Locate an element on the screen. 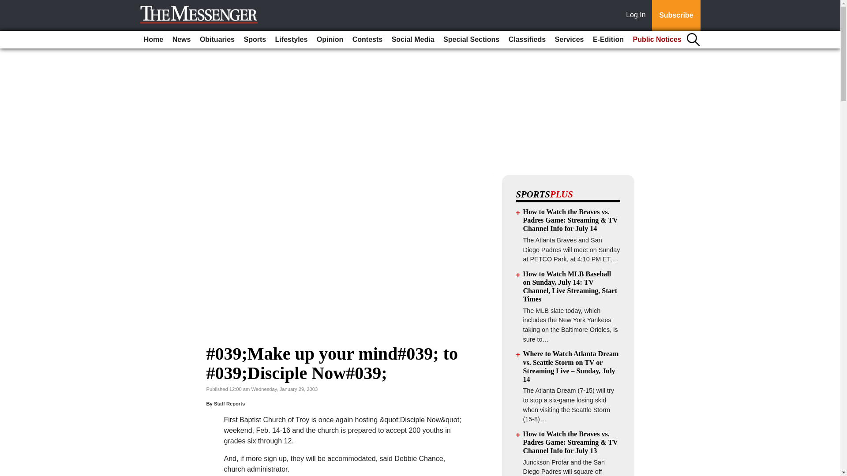  Social Media is located at coordinates (413, 40).